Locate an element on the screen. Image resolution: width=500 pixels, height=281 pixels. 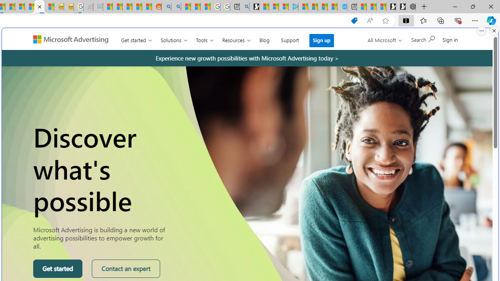
Favorites is located at coordinates (423, 20).